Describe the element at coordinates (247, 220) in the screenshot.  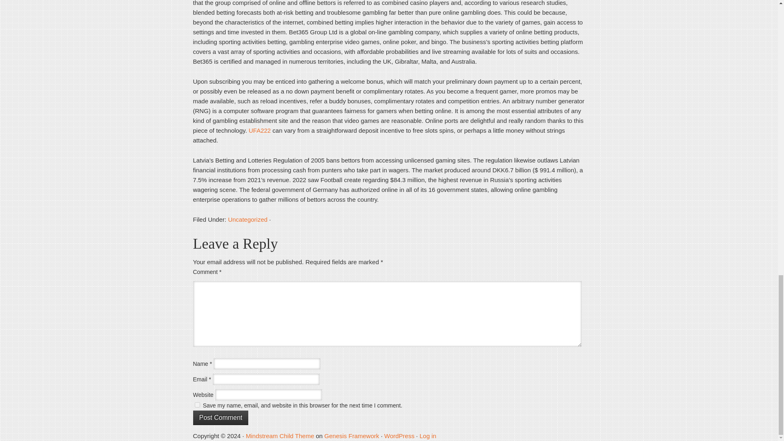
I see `Uncategorized` at that location.